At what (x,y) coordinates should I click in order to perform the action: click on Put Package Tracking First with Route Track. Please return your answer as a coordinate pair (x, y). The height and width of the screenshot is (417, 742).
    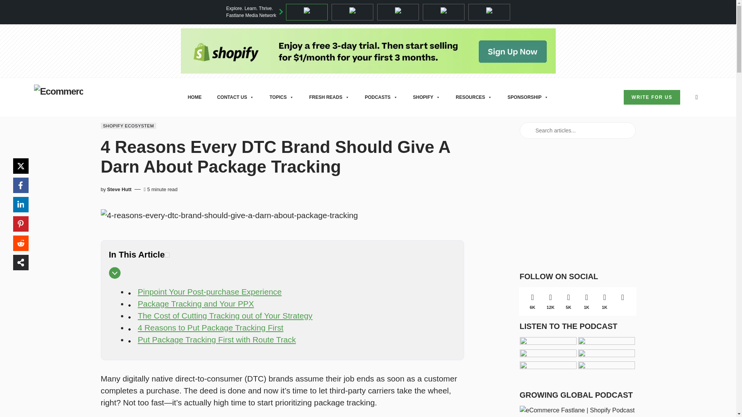
    Looking at the image, I should click on (216, 340).